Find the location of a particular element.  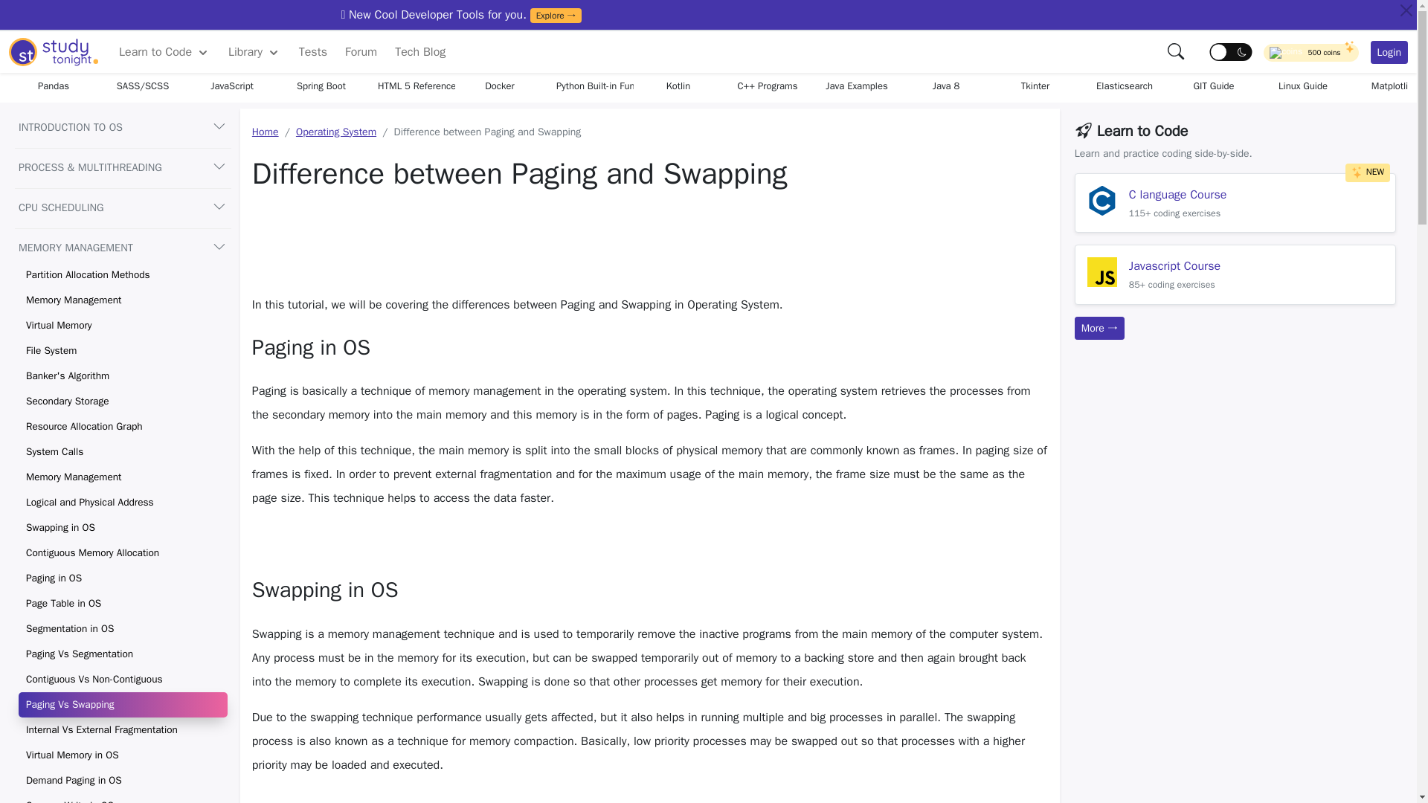

Kotlin is located at coordinates (678, 86).